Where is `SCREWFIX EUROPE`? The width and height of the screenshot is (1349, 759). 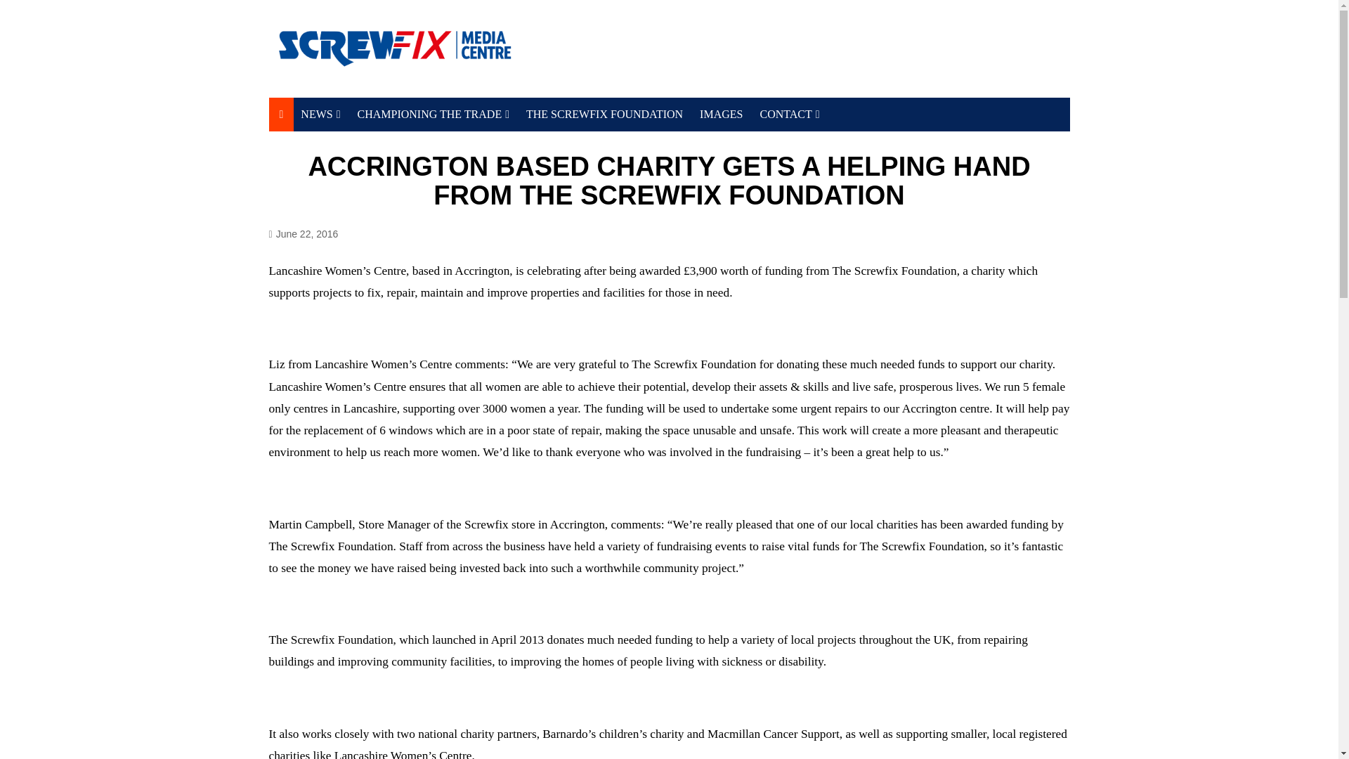 SCREWFIX EUROPE is located at coordinates (829, 143).